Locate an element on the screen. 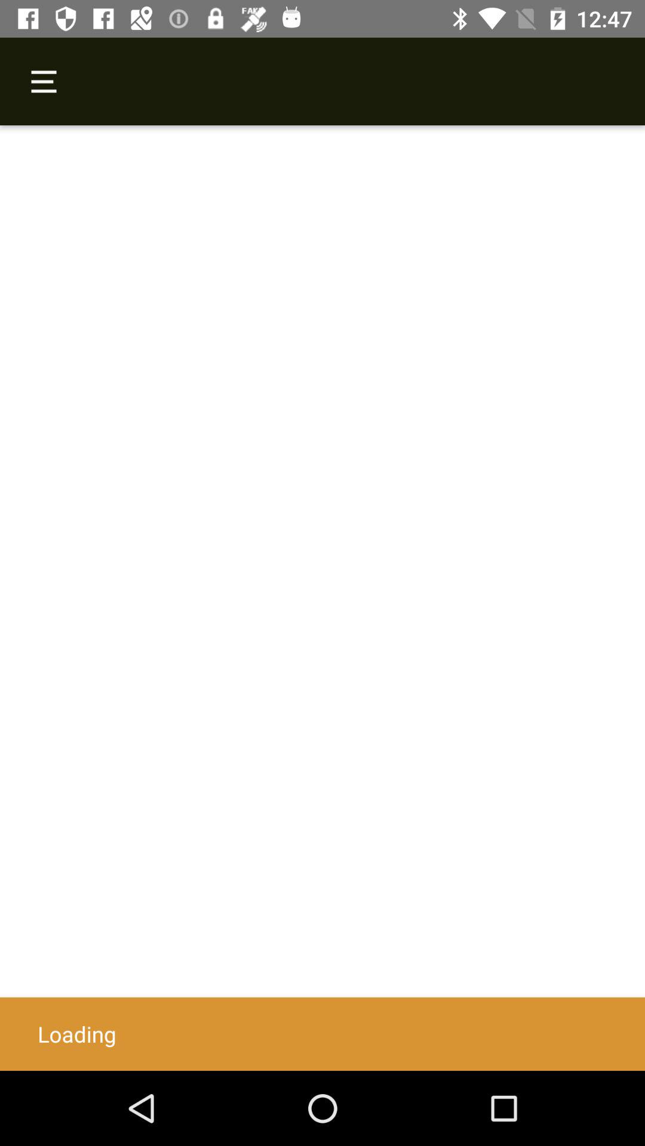 This screenshot has width=645, height=1146. turn on item at the center is located at coordinates (322, 598).